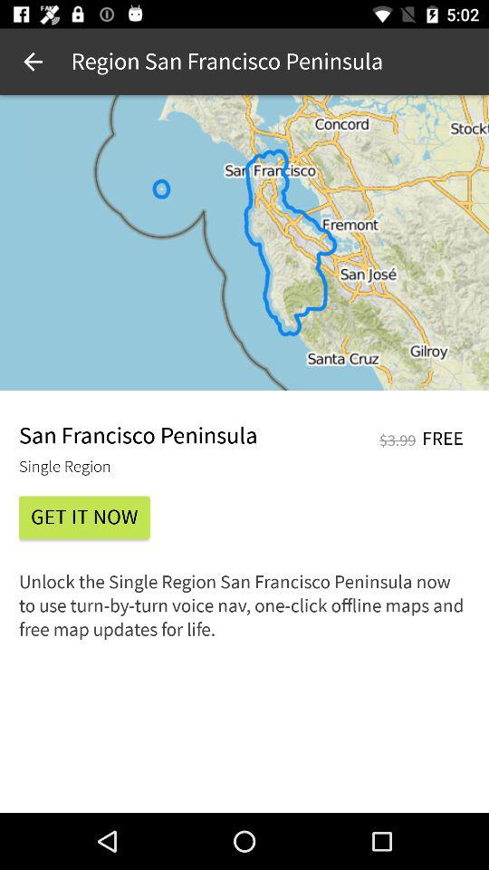  Describe the element at coordinates (84, 517) in the screenshot. I see `press the item below single region item` at that location.